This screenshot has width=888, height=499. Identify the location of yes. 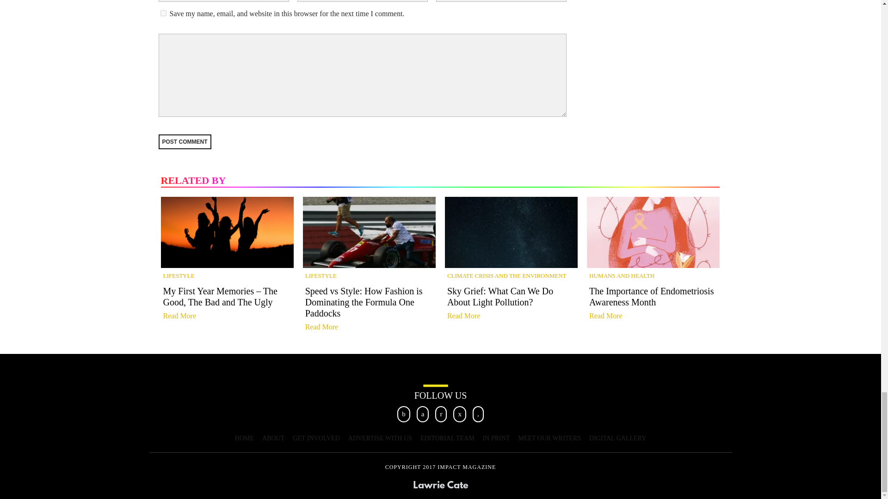
(163, 13).